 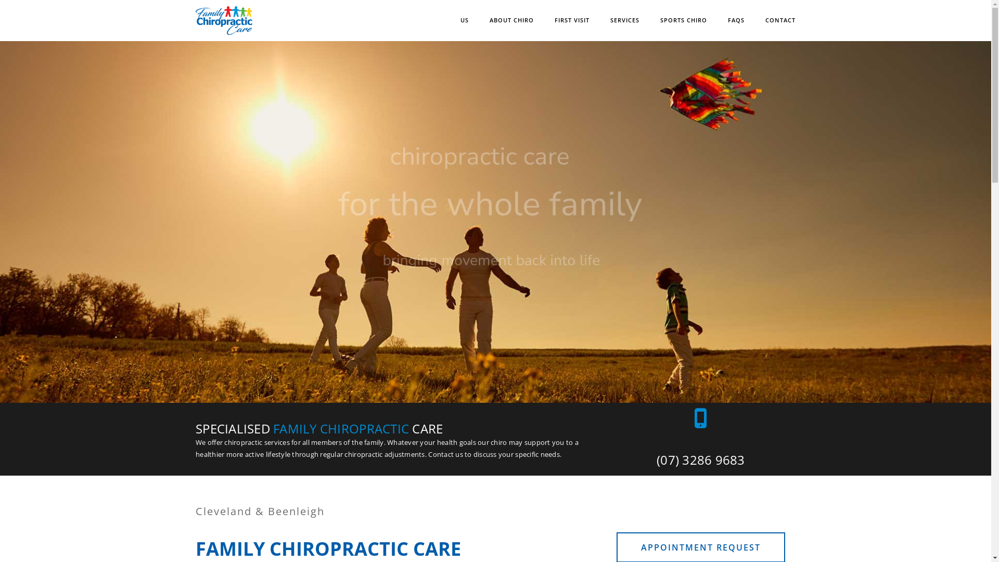 I want to click on ABOUT CHIRO, so click(x=512, y=21).